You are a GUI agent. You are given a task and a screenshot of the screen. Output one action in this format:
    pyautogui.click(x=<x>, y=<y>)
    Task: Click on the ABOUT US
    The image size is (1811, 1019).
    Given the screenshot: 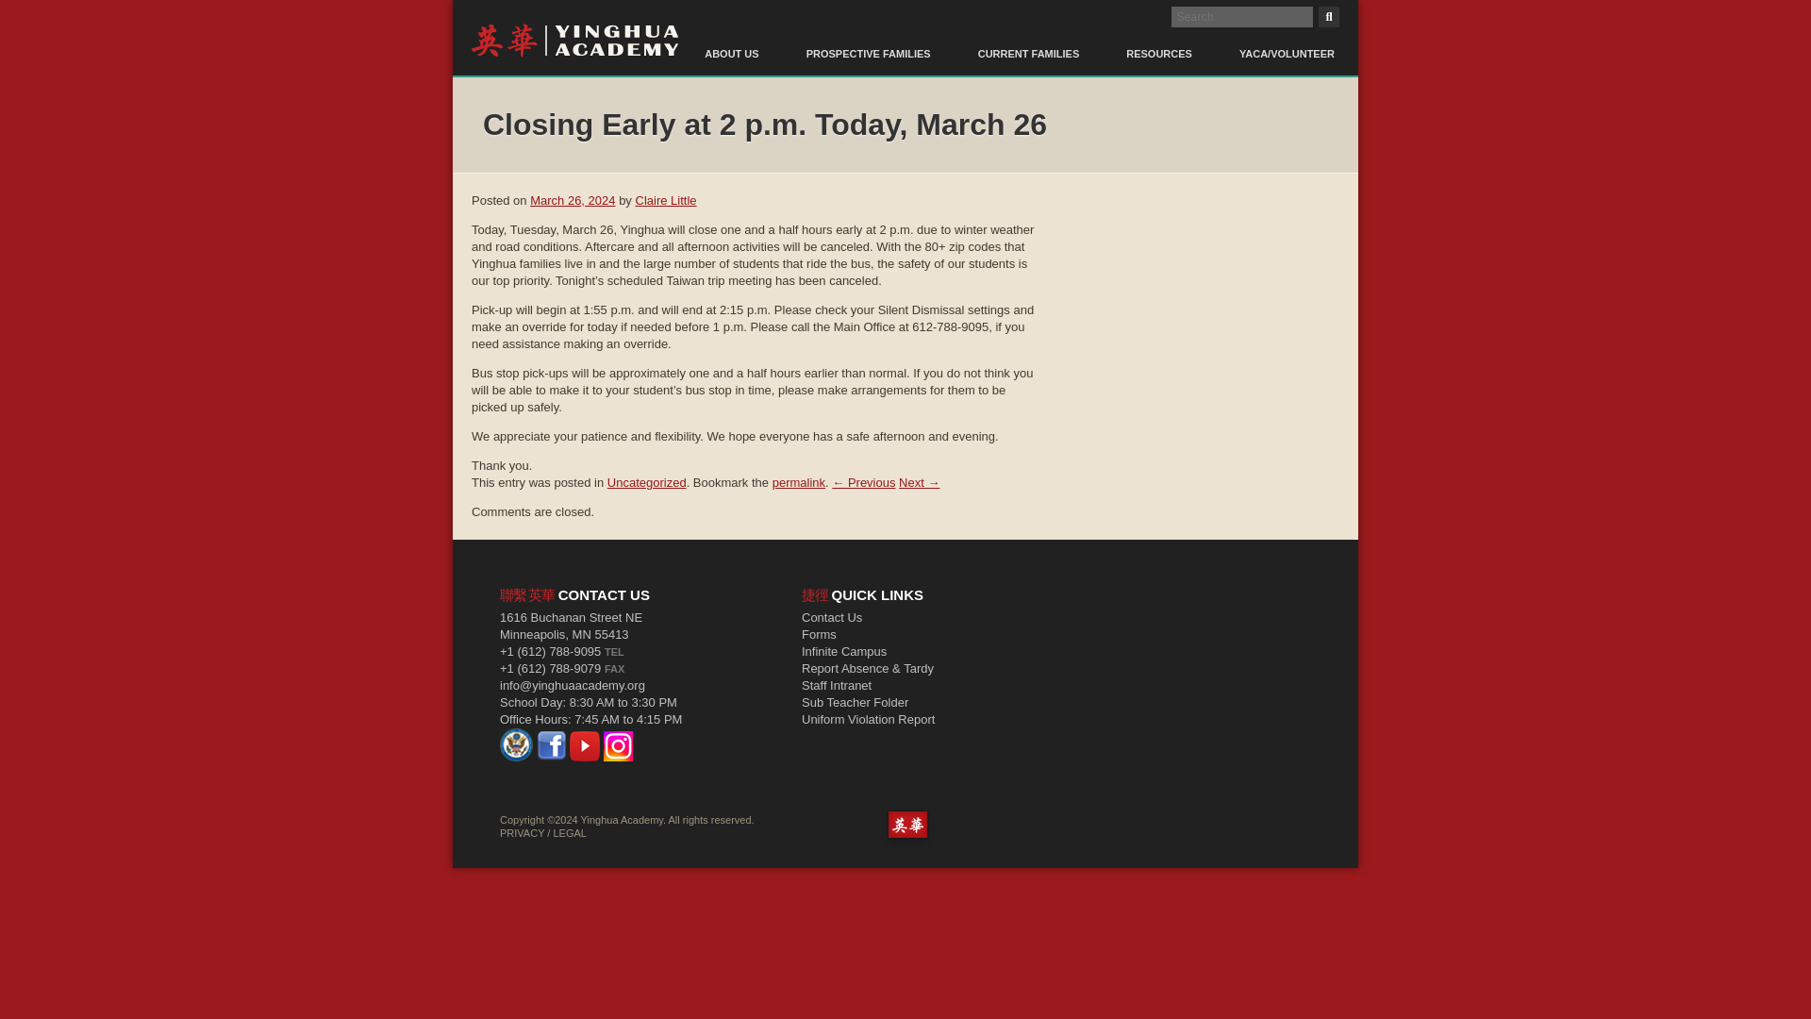 What is the action you would take?
    pyautogui.click(x=731, y=42)
    